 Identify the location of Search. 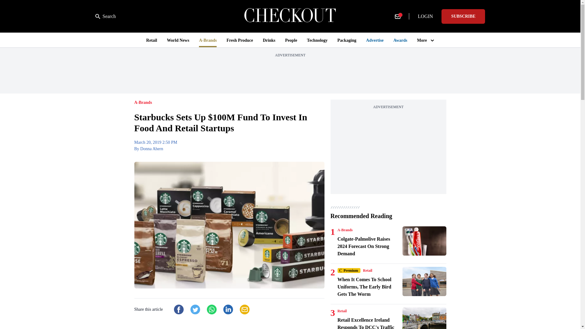
(105, 16).